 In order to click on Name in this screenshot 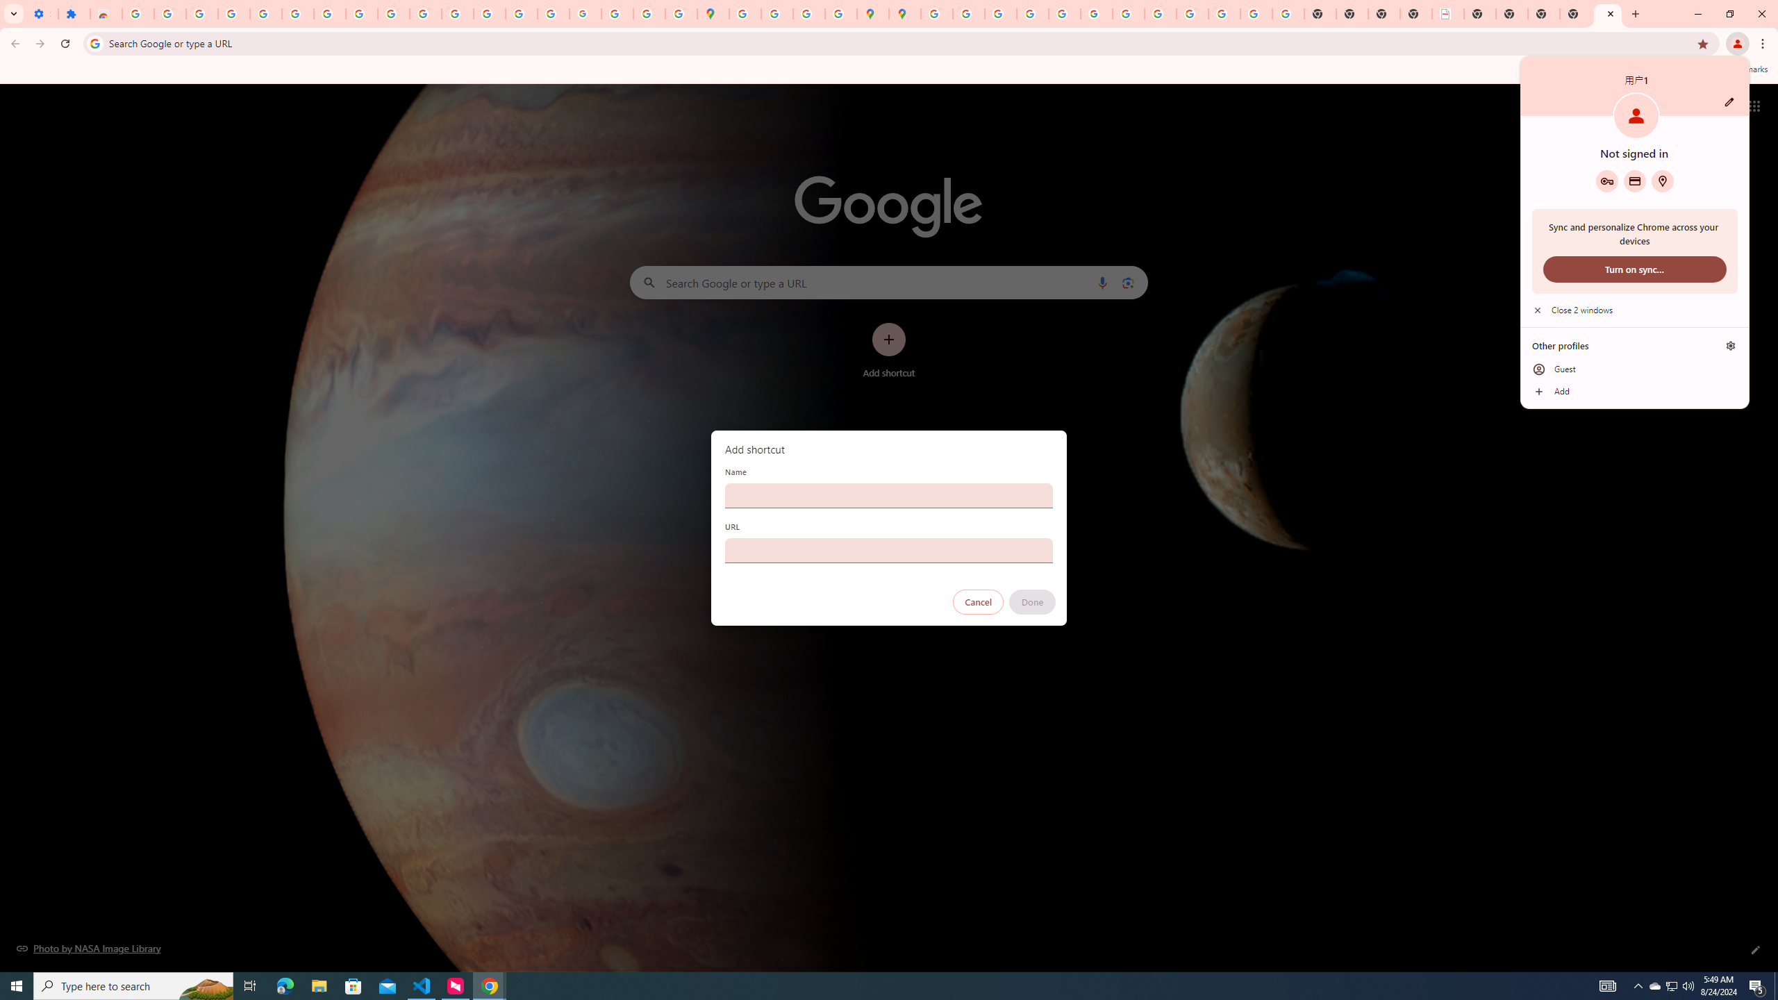, I will do `click(133, 986)`.